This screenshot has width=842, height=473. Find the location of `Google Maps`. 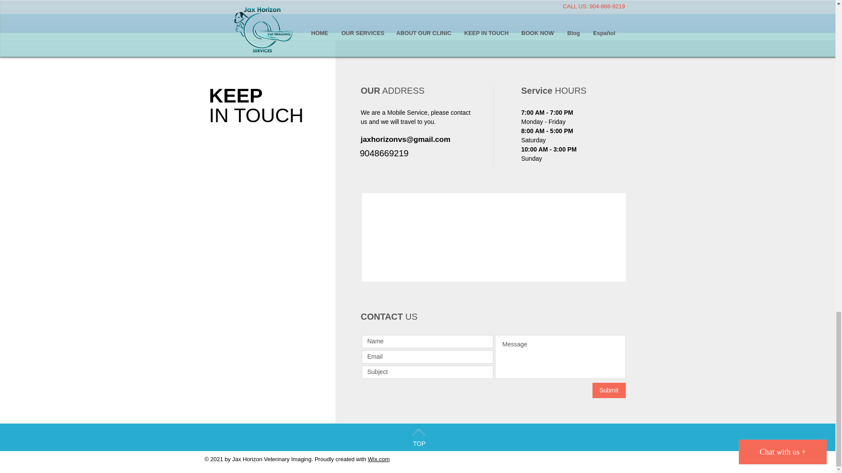

Google Maps is located at coordinates (494, 237).